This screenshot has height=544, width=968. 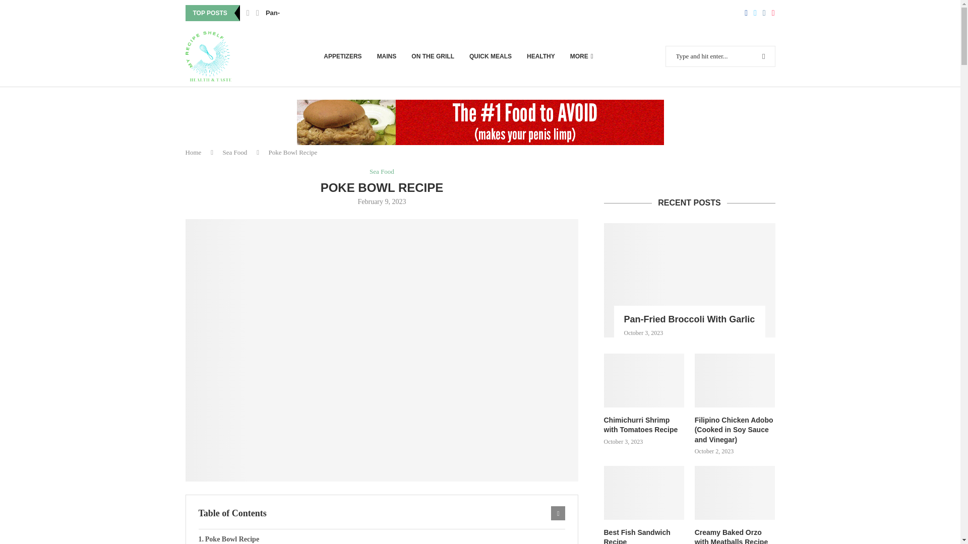 I want to click on Poke Bowl Recipe, so click(x=382, y=536).